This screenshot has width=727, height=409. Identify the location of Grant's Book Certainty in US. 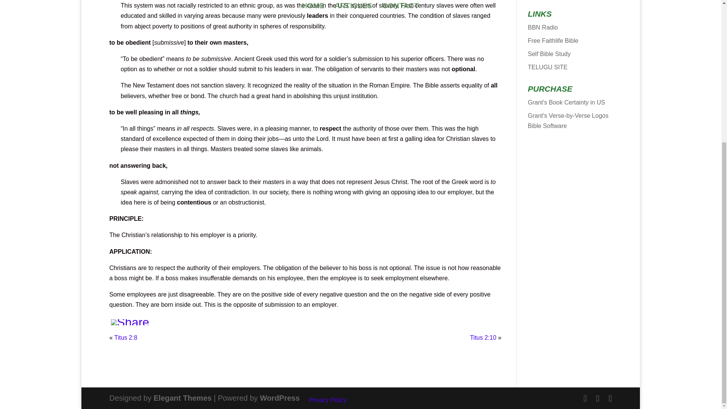
(566, 102).